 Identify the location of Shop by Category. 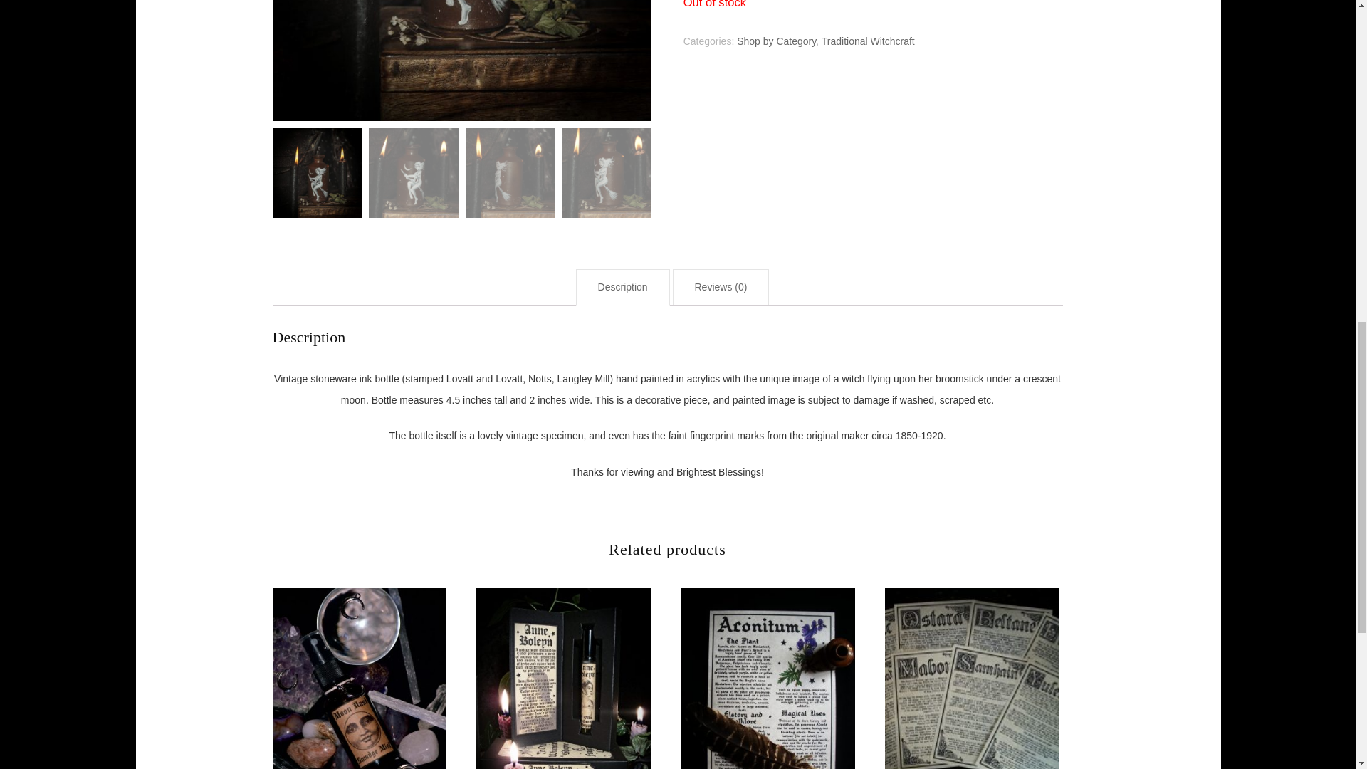
(776, 41).